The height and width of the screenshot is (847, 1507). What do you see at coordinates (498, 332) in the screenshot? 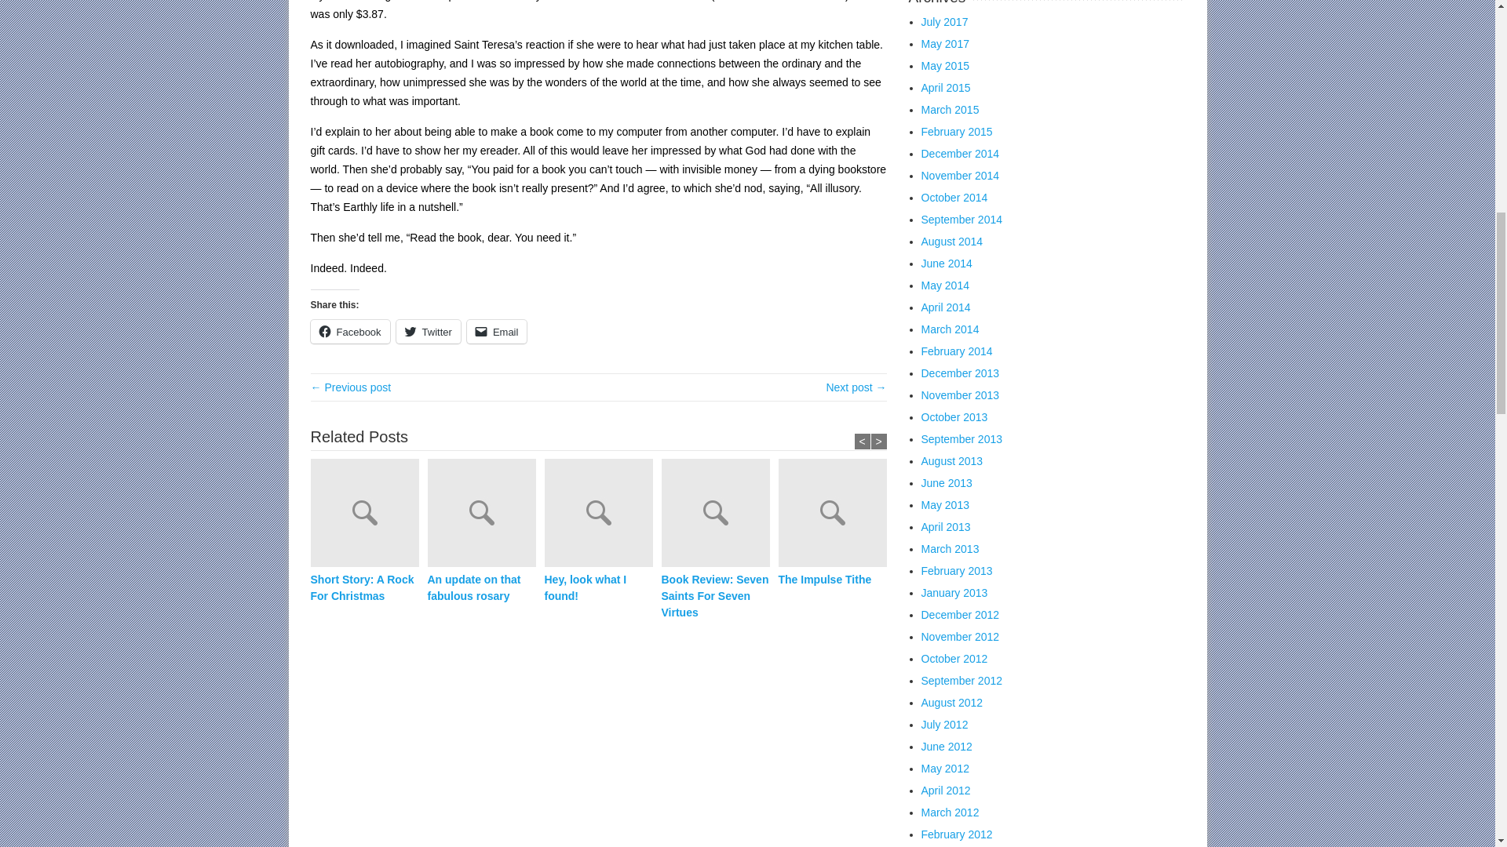
I see `Click to email a link to a friend` at bounding box center [498, 332].